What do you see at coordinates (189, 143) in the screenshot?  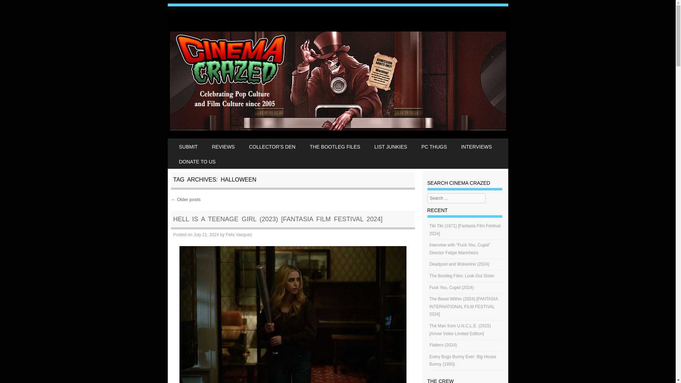 I see `SKIP TO CONTENT` at bounding box center [189, 143].